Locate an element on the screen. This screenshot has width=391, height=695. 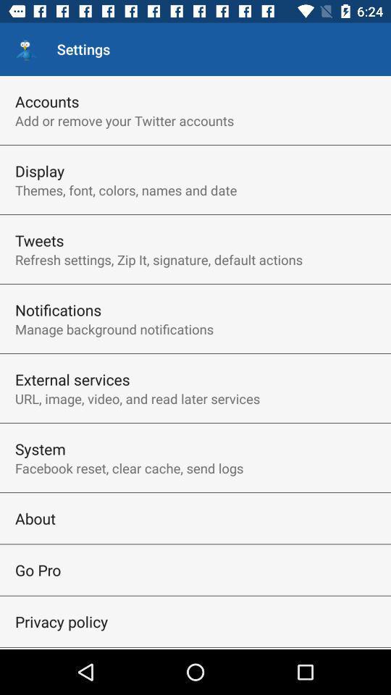
turn off the icon below the external services item is located at coordinates (138, 398).